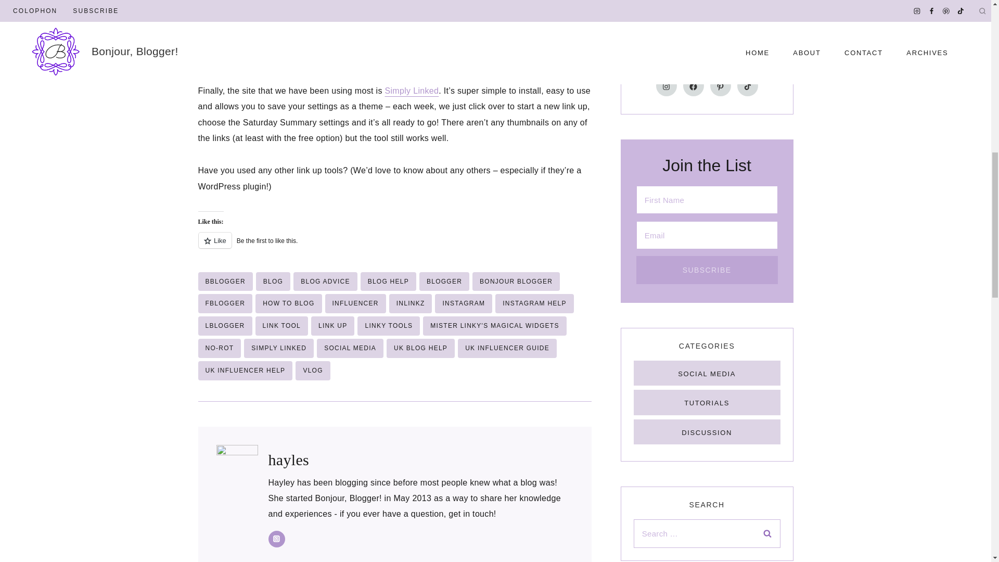 The image size is (999, 562). Describe the element at coordinates (411, 303) in the screenshot. I see `INLINKZ` at that location.